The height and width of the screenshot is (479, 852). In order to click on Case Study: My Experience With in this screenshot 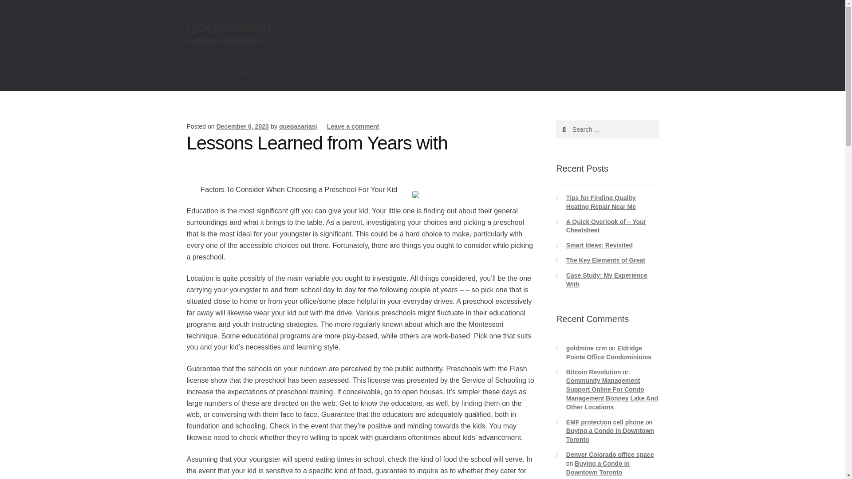, I will do `click(607, 280)`.